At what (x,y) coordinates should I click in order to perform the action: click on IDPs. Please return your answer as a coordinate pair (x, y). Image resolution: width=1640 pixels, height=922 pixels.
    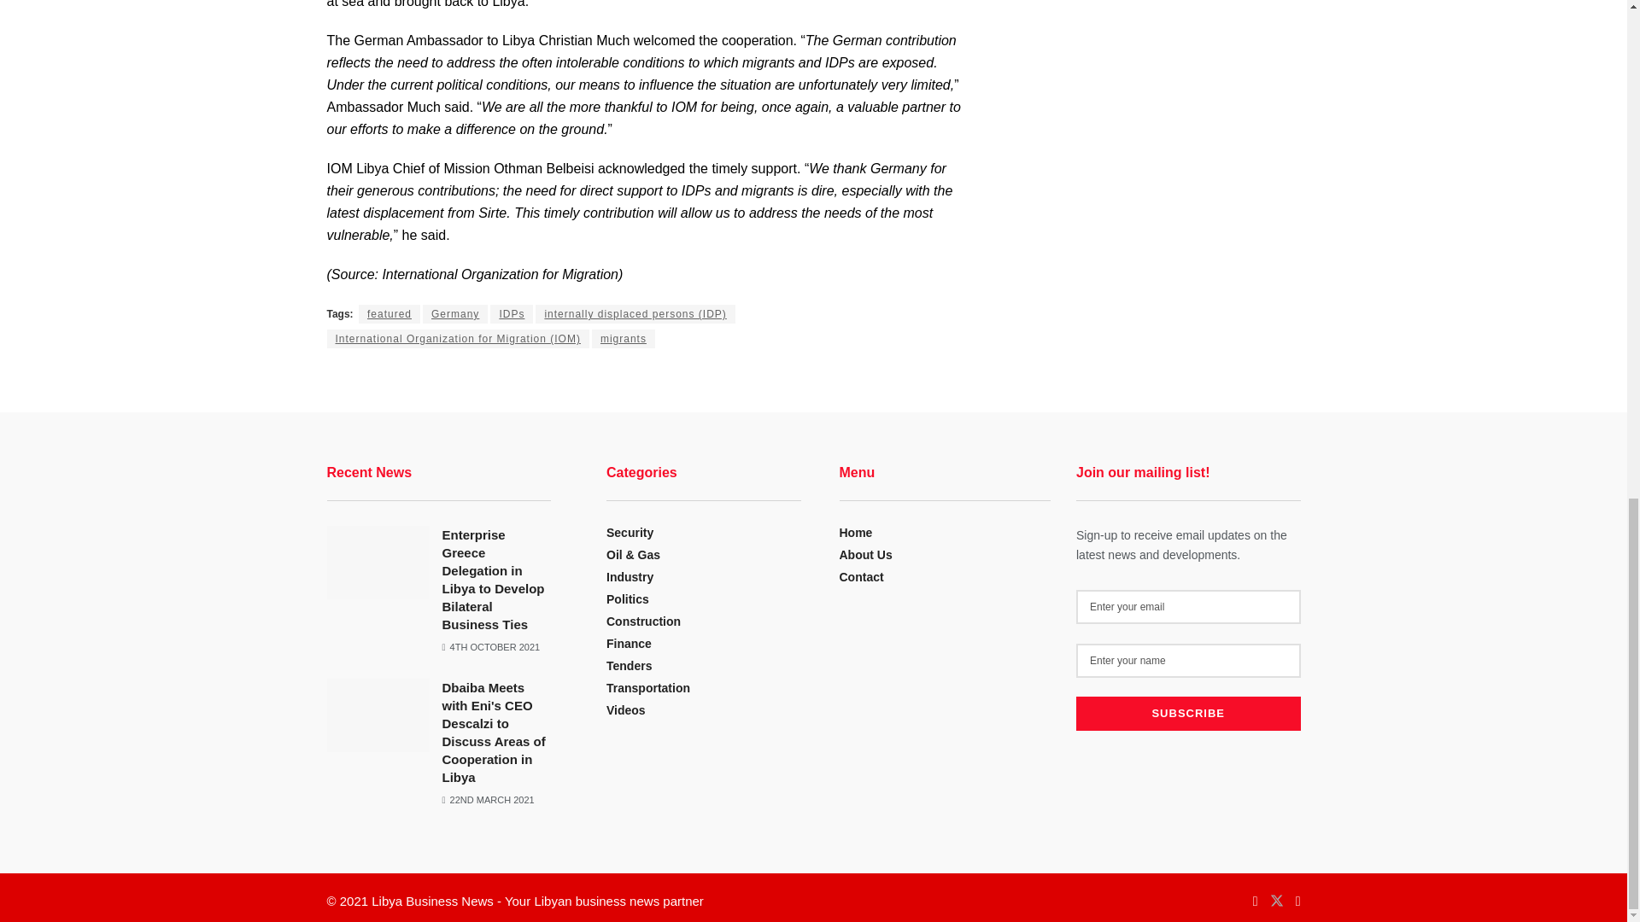
    Looking at the image, I should click on (512, 314).